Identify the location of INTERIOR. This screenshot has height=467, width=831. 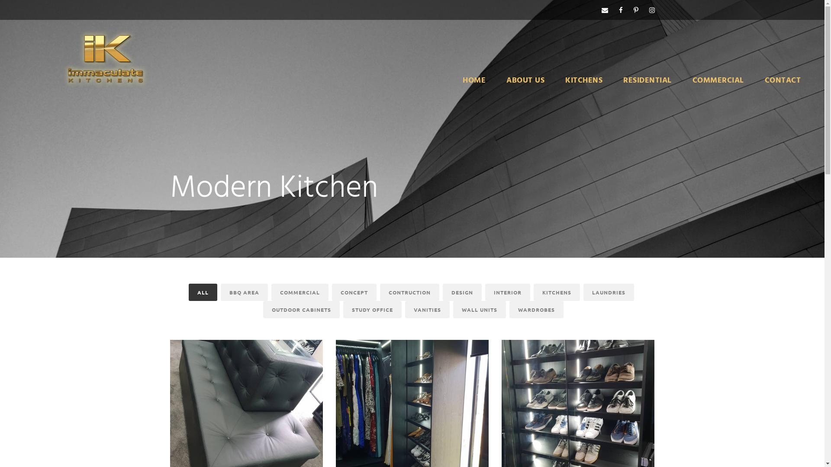
(508, 292).